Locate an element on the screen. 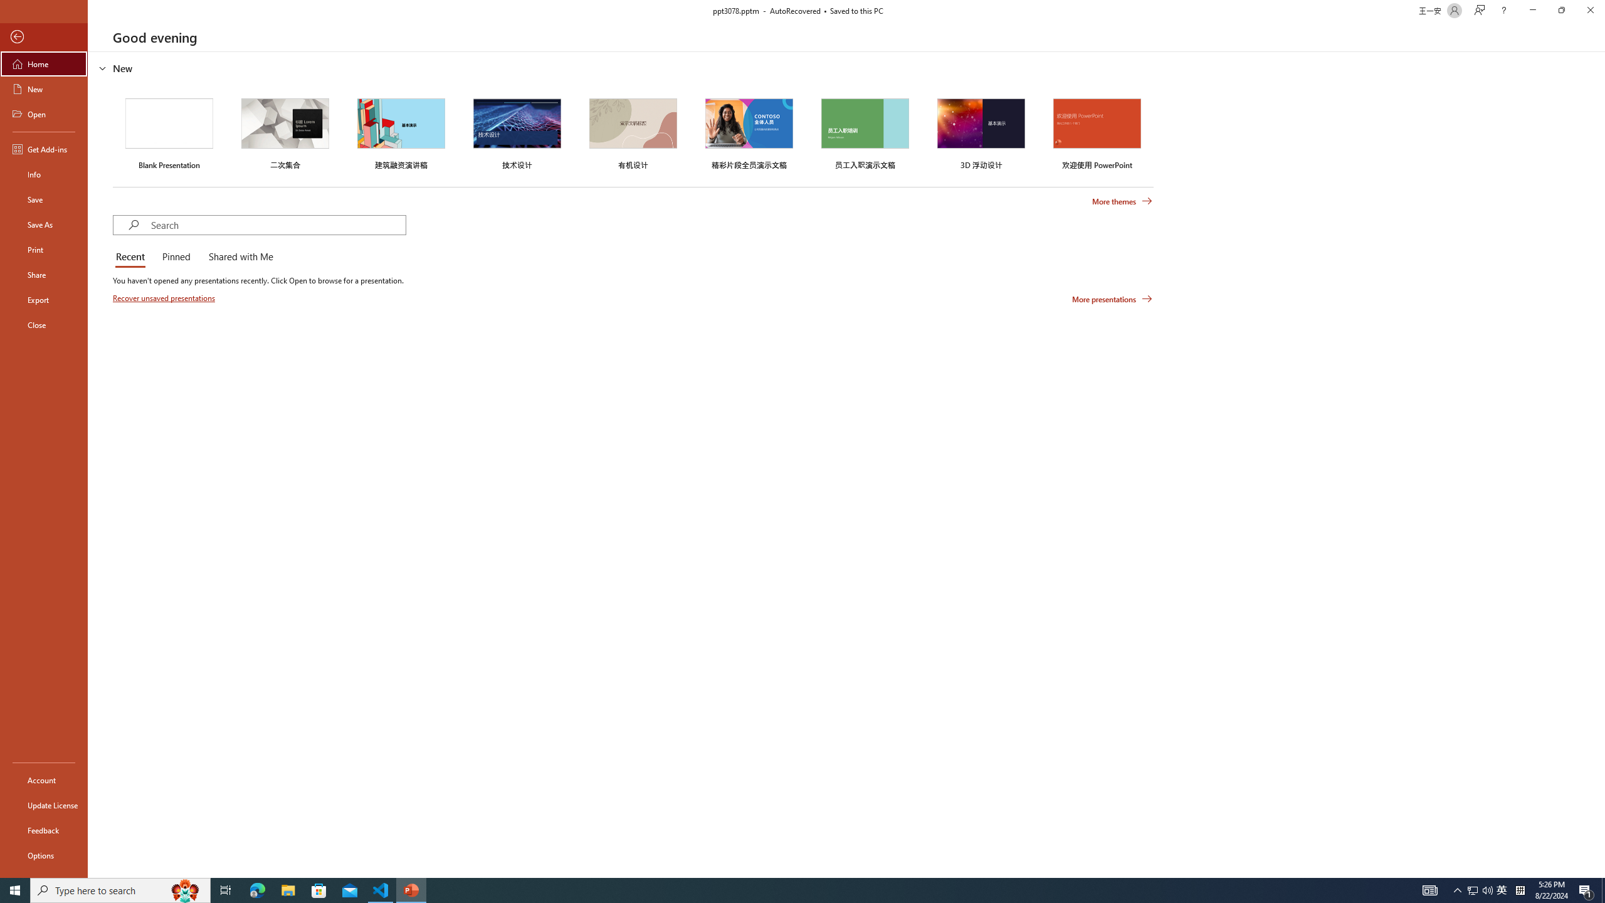 This screenshot has width=1605, height=903. Views and More Actions... is located at coordinates (276, 201).